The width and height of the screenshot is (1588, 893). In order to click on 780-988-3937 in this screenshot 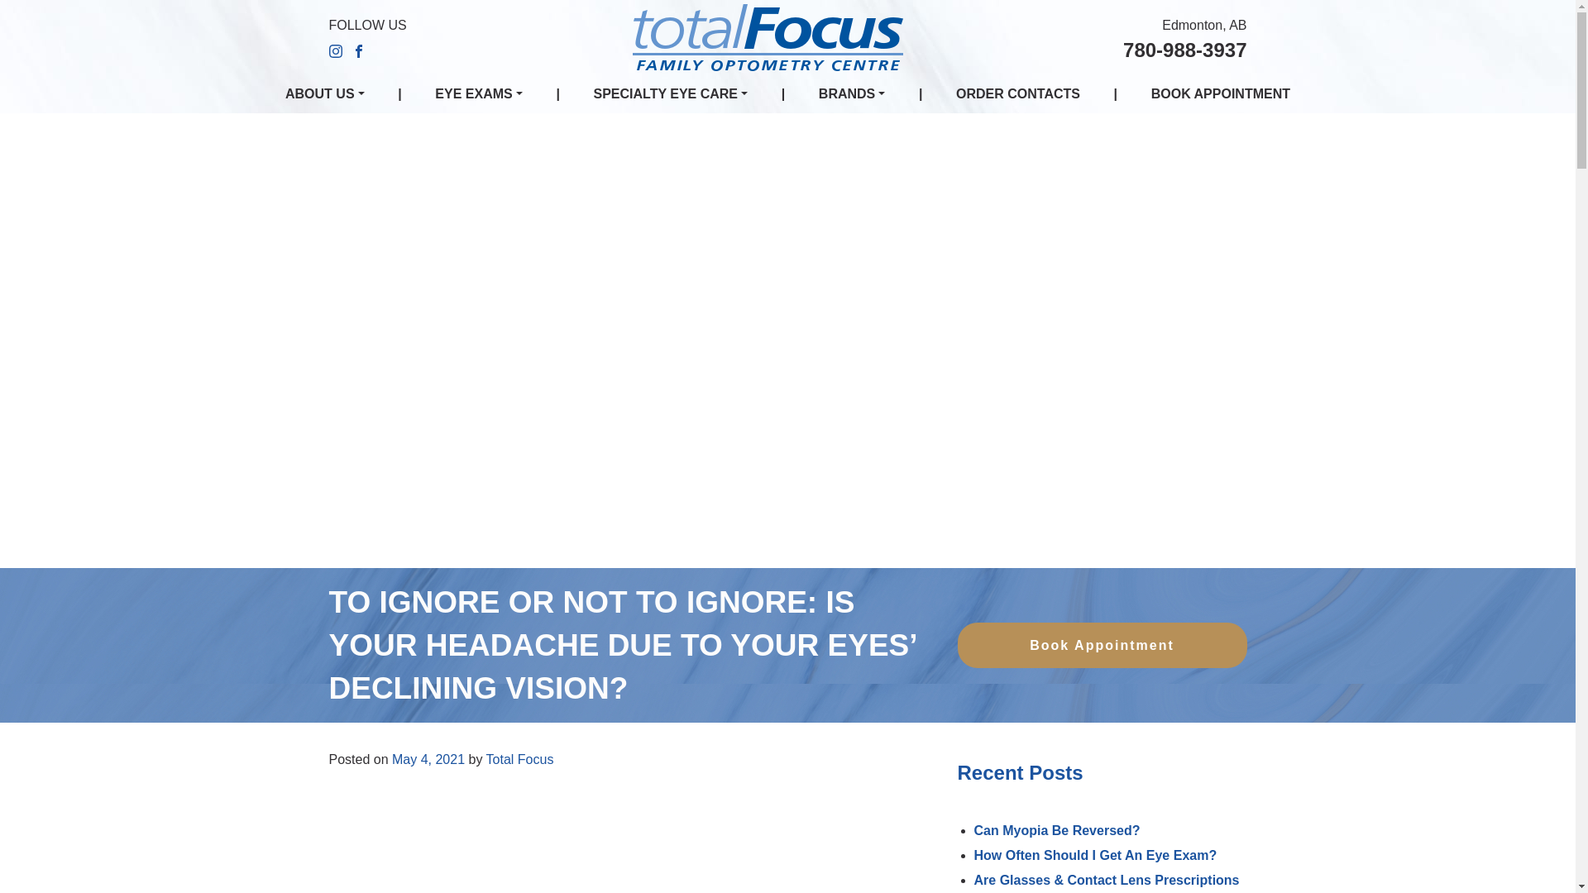, I will do `click(1184, 50)`.